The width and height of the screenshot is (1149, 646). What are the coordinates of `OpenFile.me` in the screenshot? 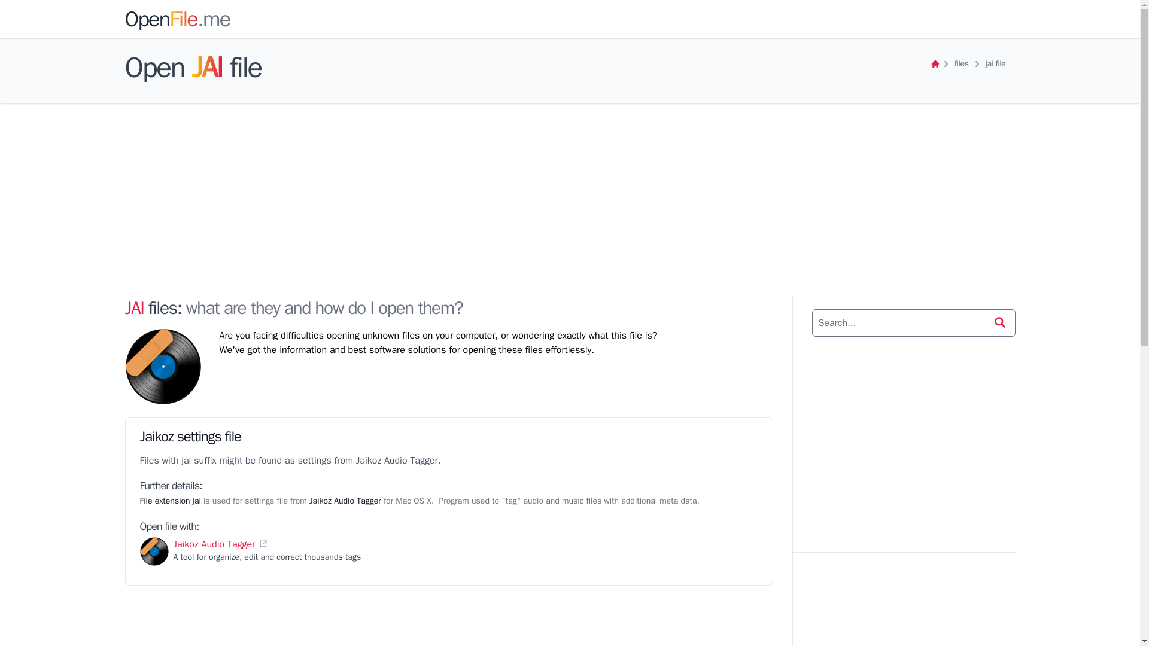 It's located at (177, 19).